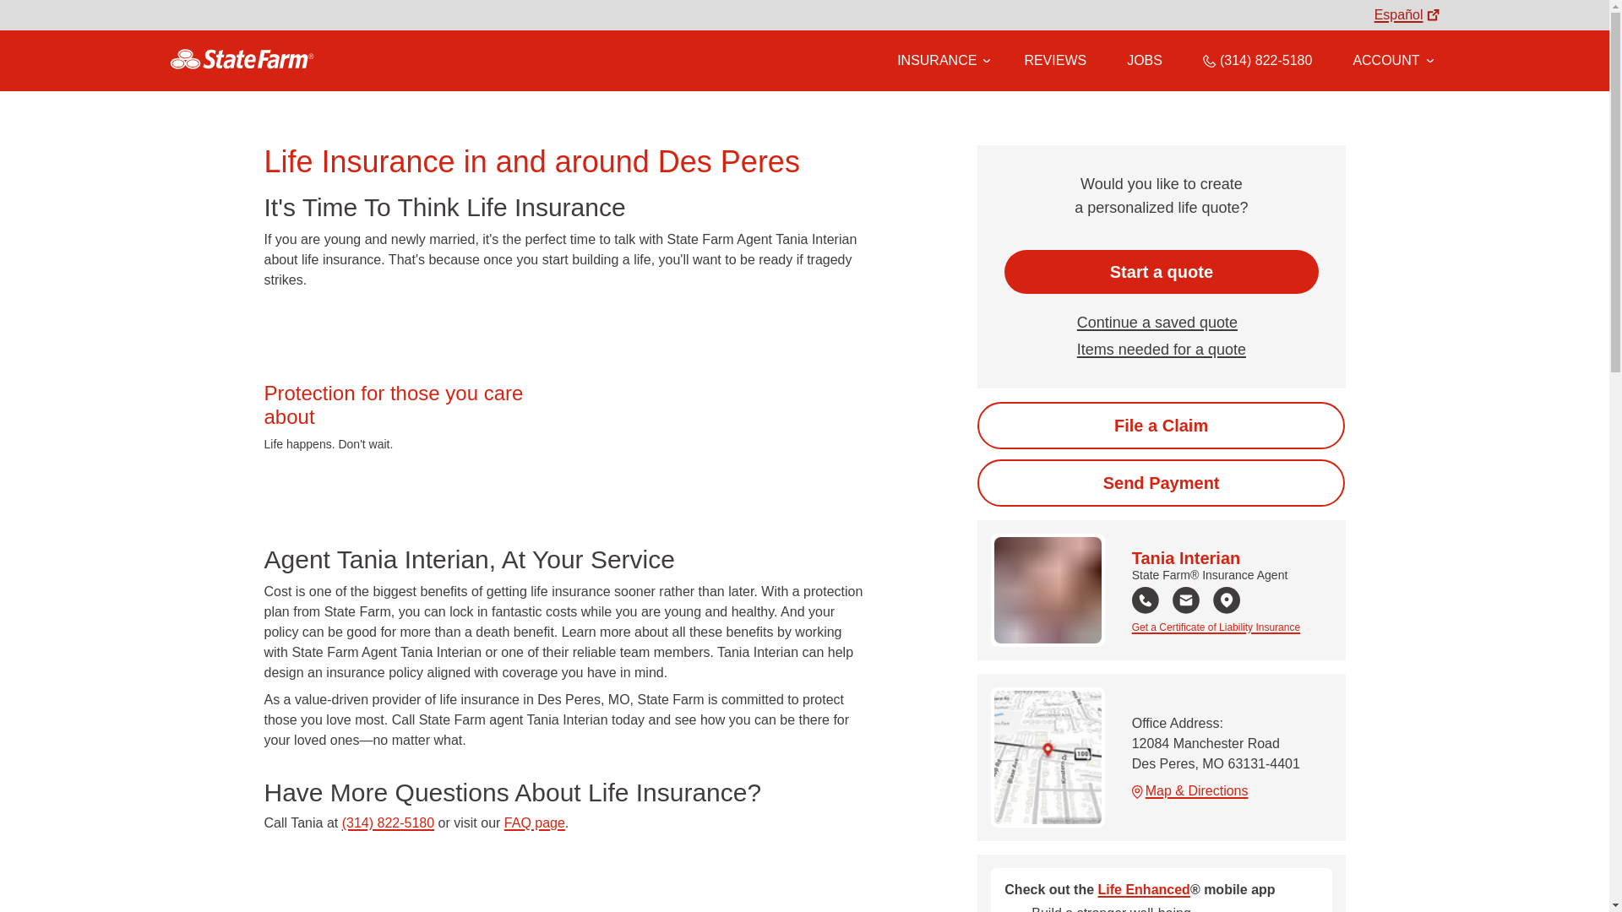 The height and width of the screenshot is (912, 1622). I want to click on Insurance, so click(940, 61).